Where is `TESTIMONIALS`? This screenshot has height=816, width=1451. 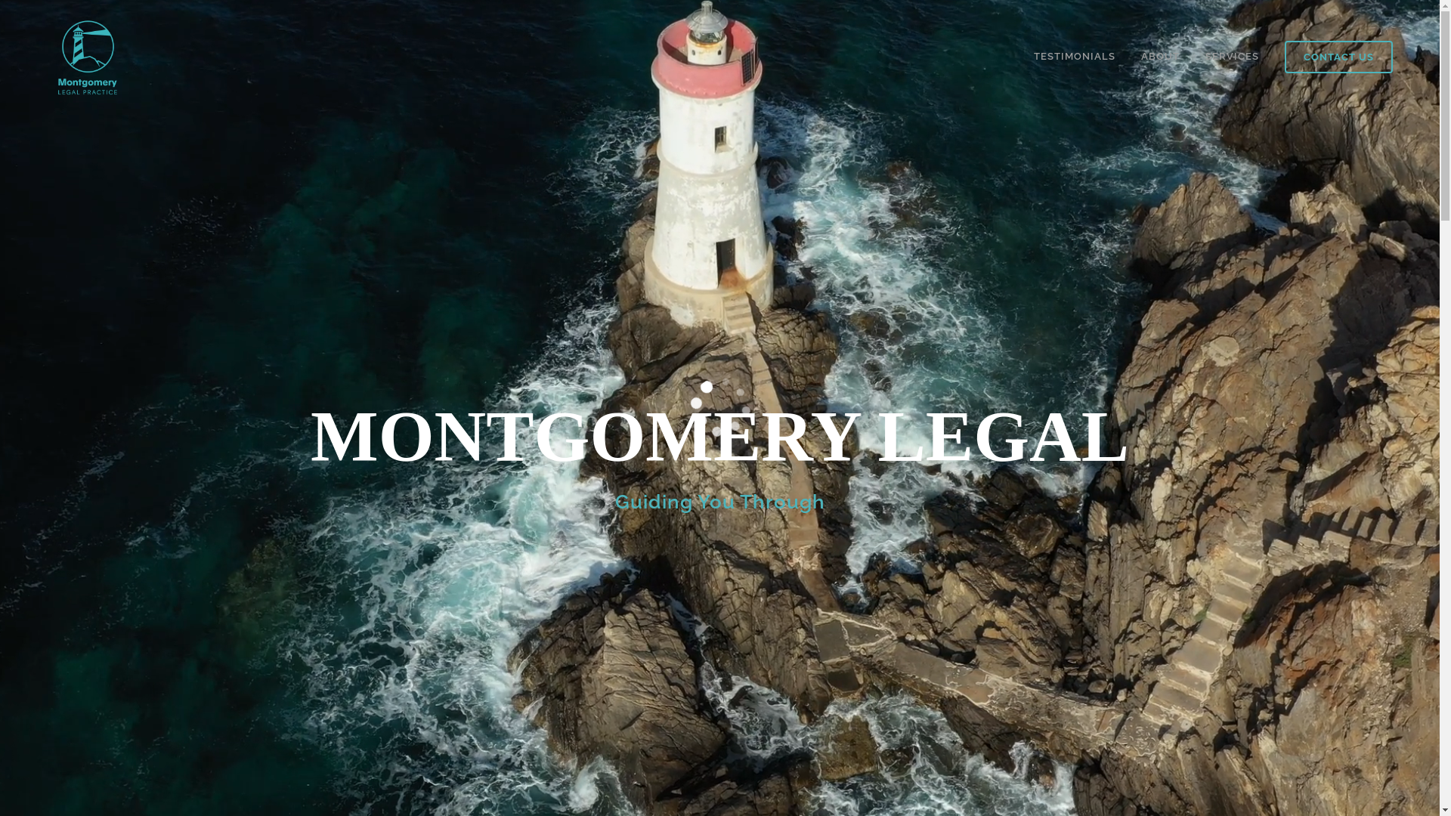
TESTIMONIALS is located at coordinates (1075, 57).